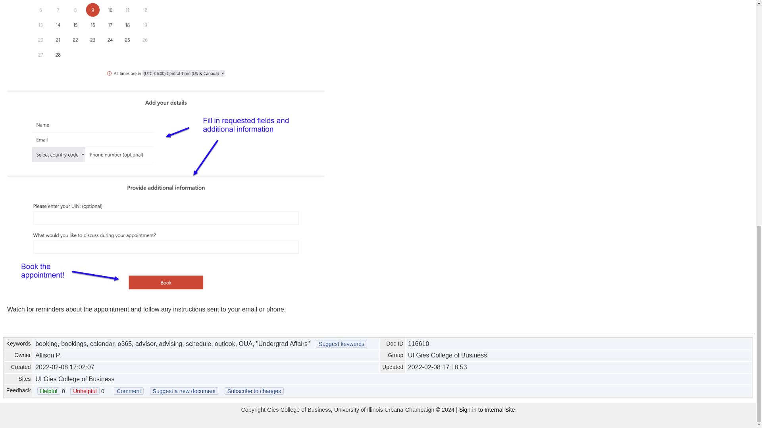 The height and width of the screenshot is (428, 762). I want to click on Subscribe to changes, so click(254, 391).